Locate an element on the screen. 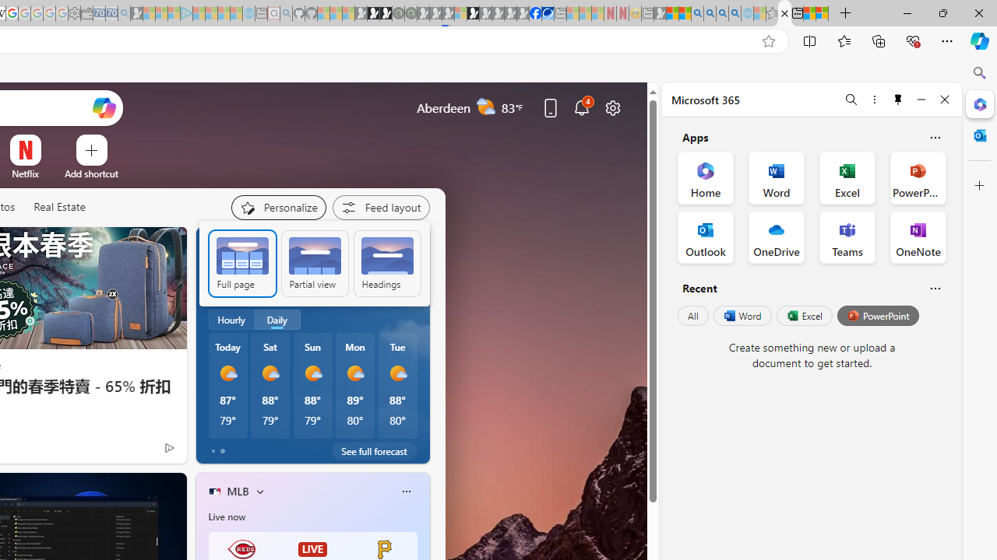 This screenshot has height=560, width=997. More interests is located at coordinates (259, 491).